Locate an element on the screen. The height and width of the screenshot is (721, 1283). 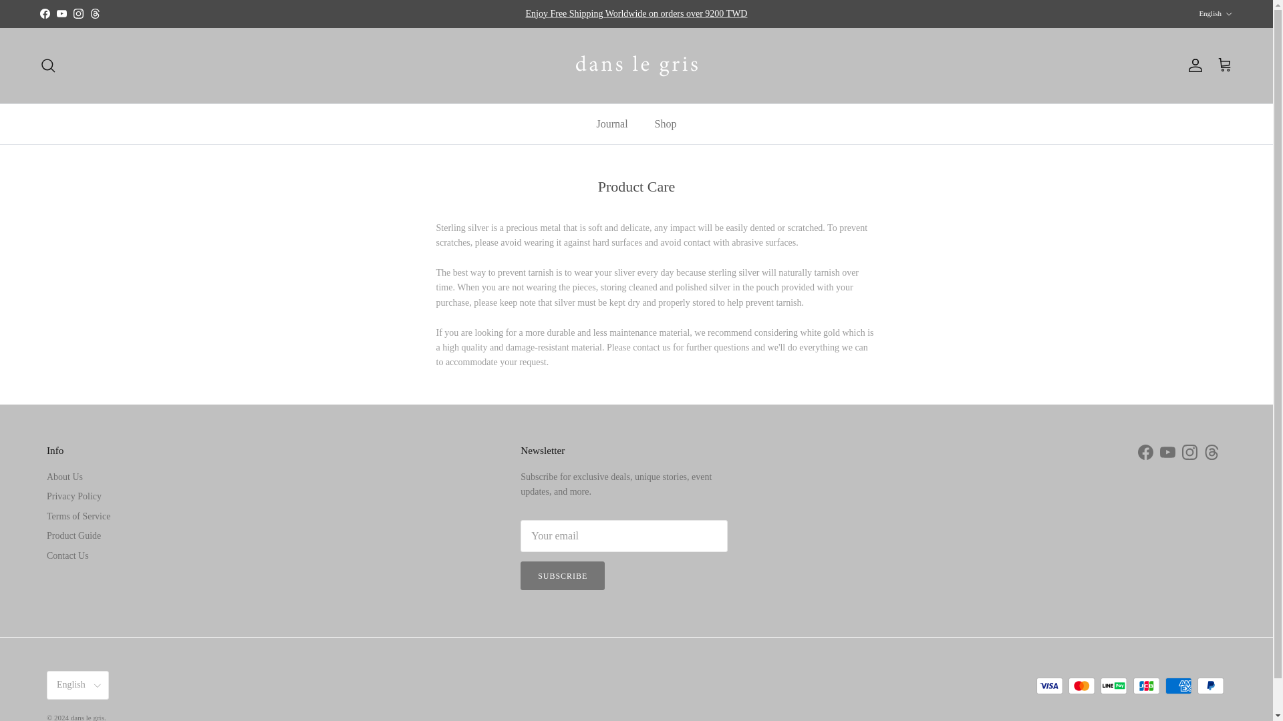
SUBSCRIBE is located at coordinates (563, 575).